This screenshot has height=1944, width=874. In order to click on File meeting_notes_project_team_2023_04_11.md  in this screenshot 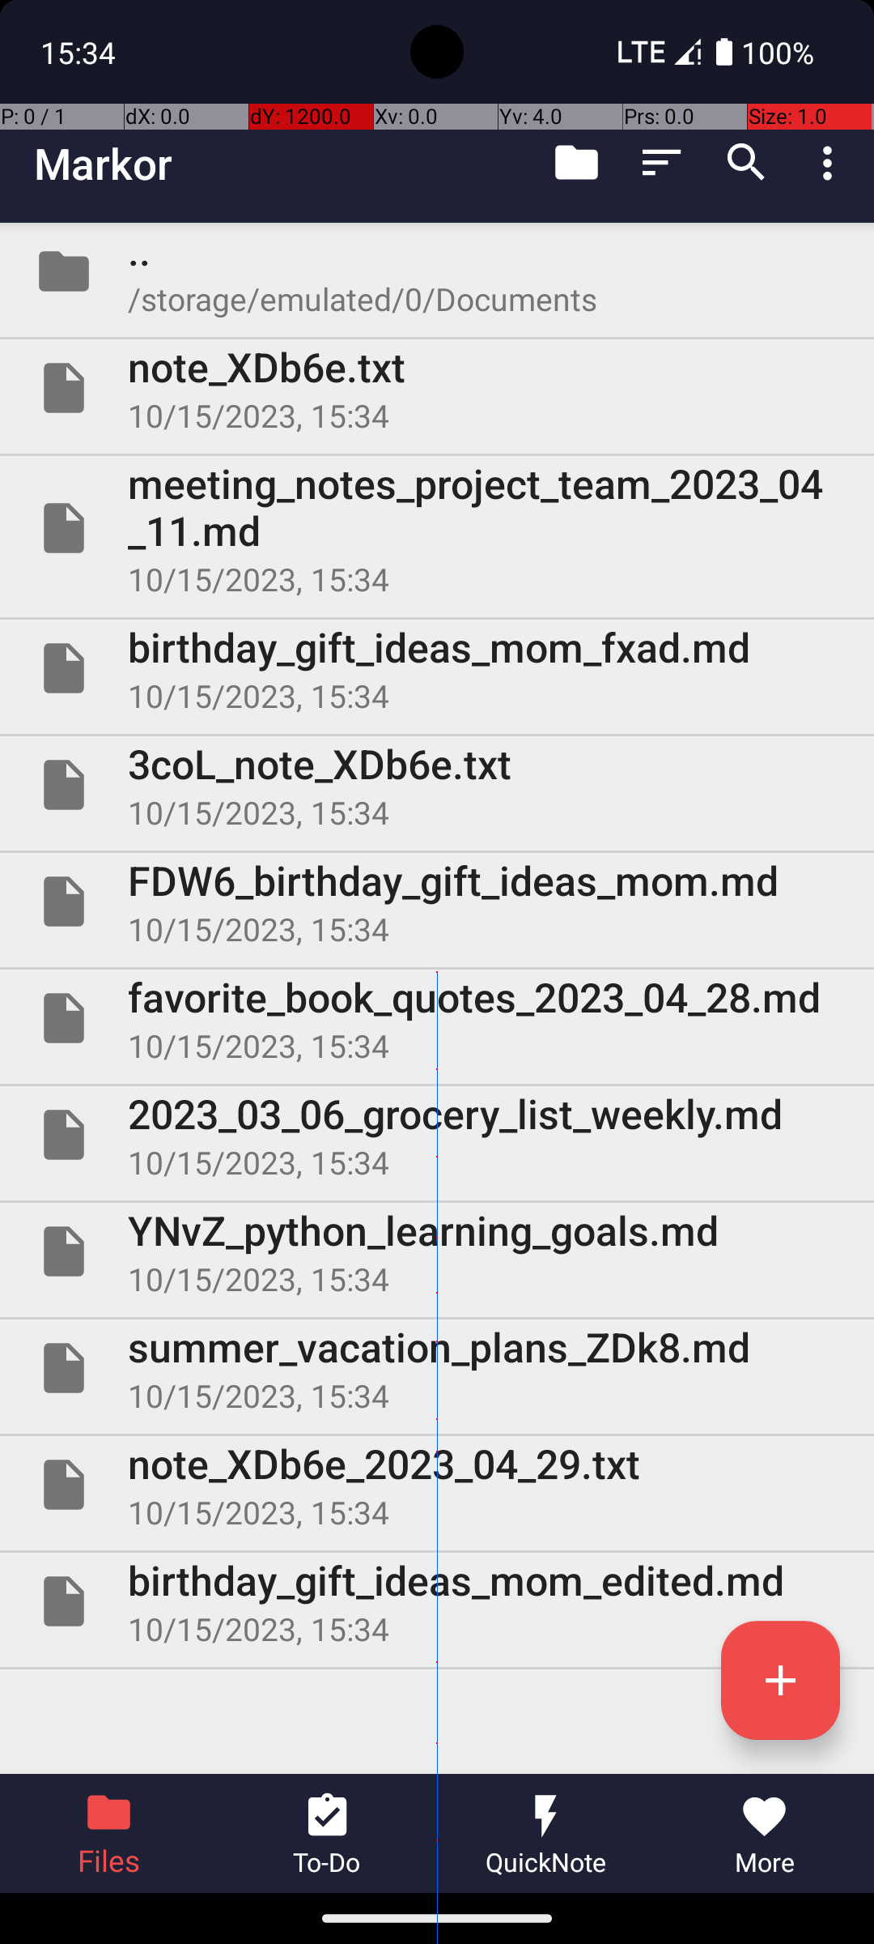, I will do `click(437, 528)`.